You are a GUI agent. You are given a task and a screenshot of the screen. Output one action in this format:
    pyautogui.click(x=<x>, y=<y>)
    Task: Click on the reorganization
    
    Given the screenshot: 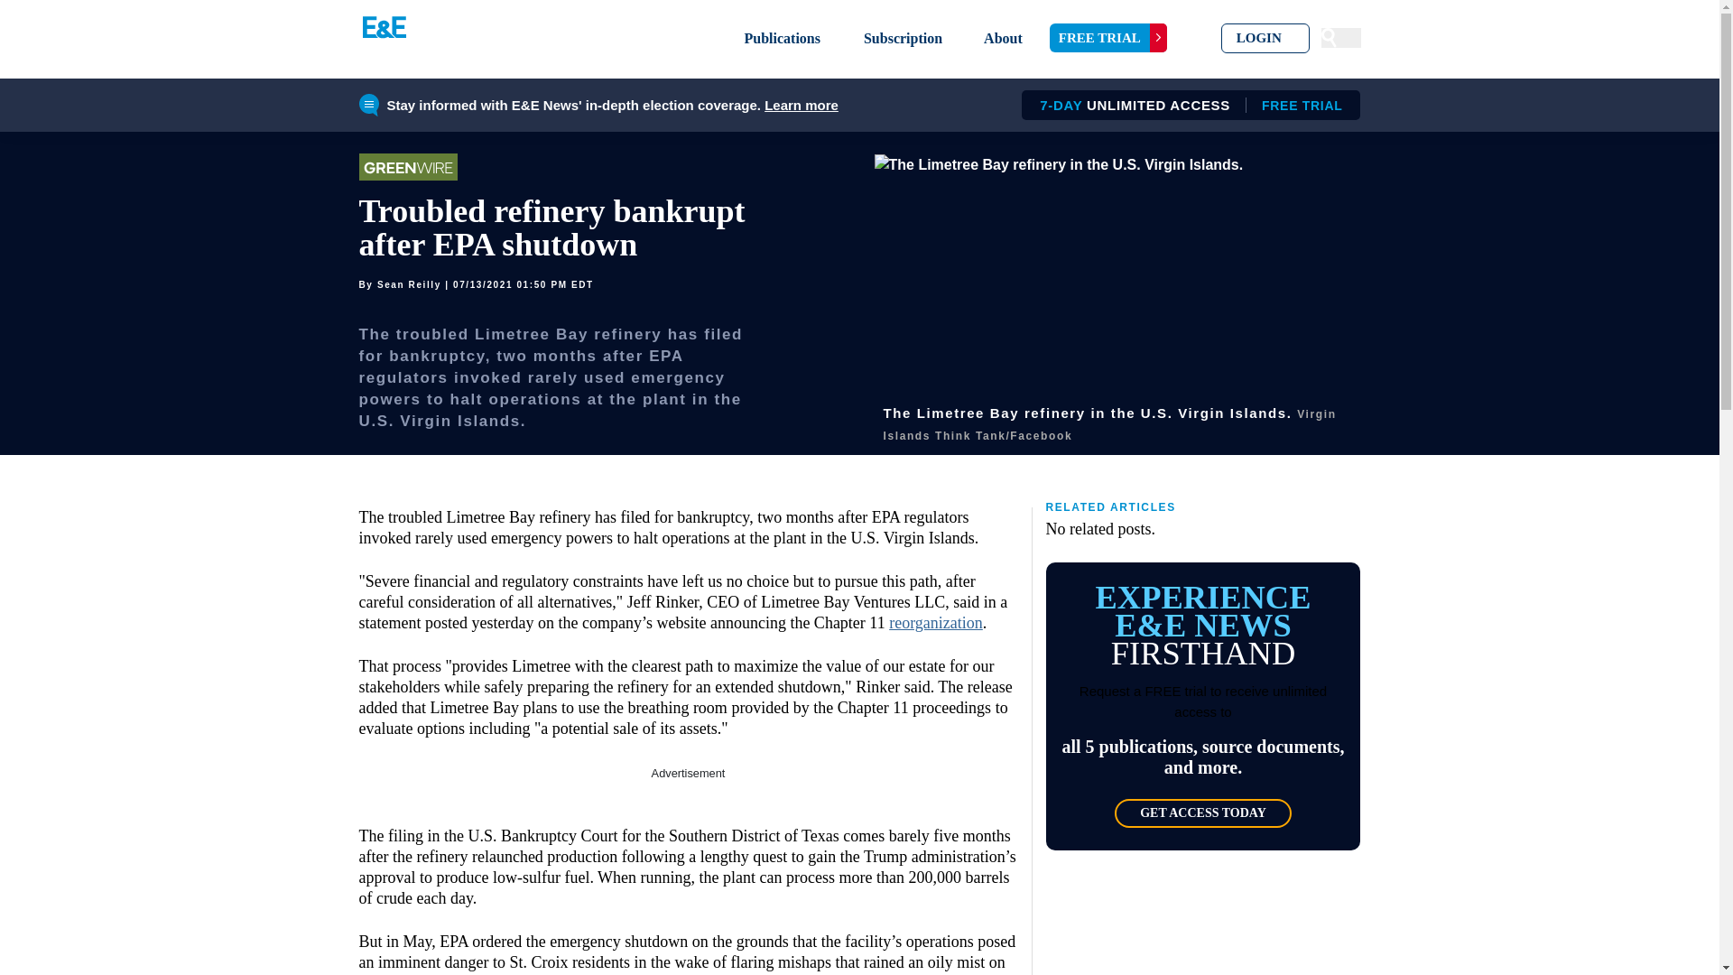 What is the action you would take?
    pyautogui.click(x=935, y=623)
    